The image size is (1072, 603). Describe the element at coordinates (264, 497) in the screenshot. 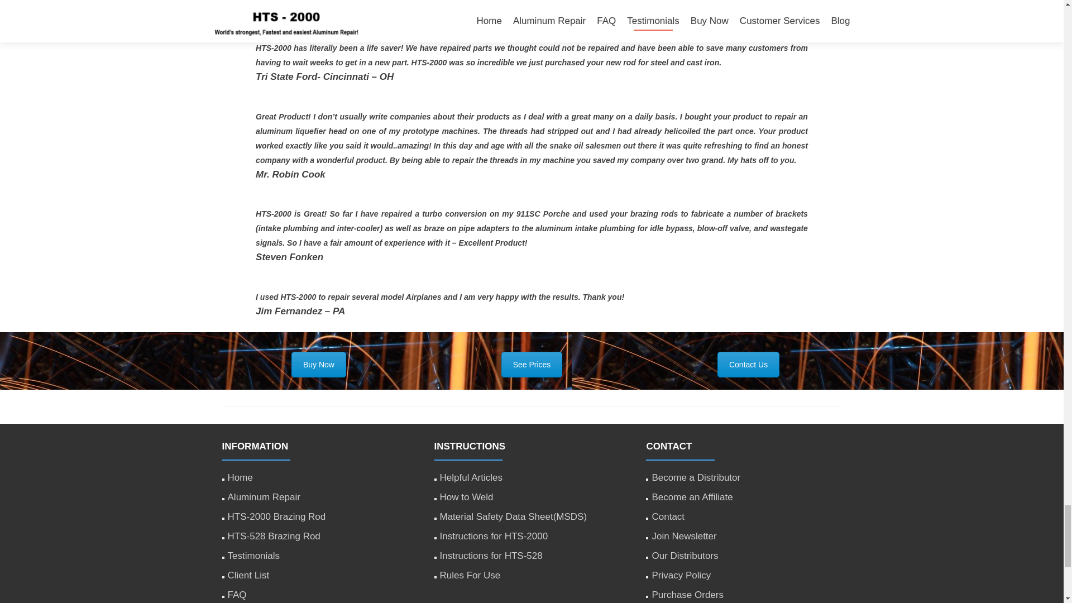

I see `Aluminum Repair` at that location.